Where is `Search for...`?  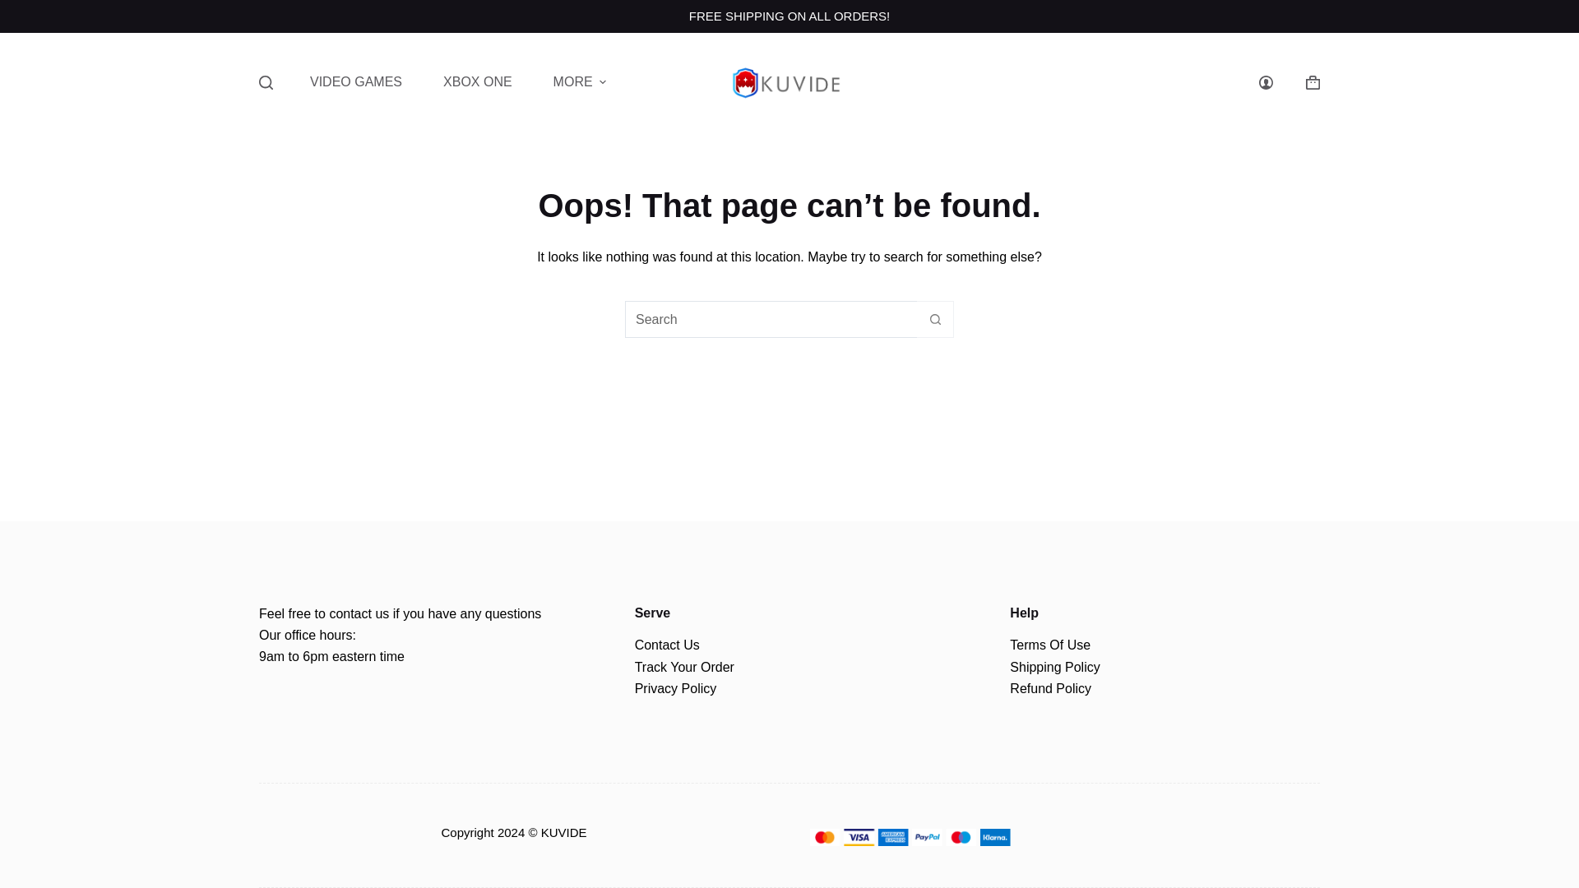
Search for... is located at coordinates (771, 319).